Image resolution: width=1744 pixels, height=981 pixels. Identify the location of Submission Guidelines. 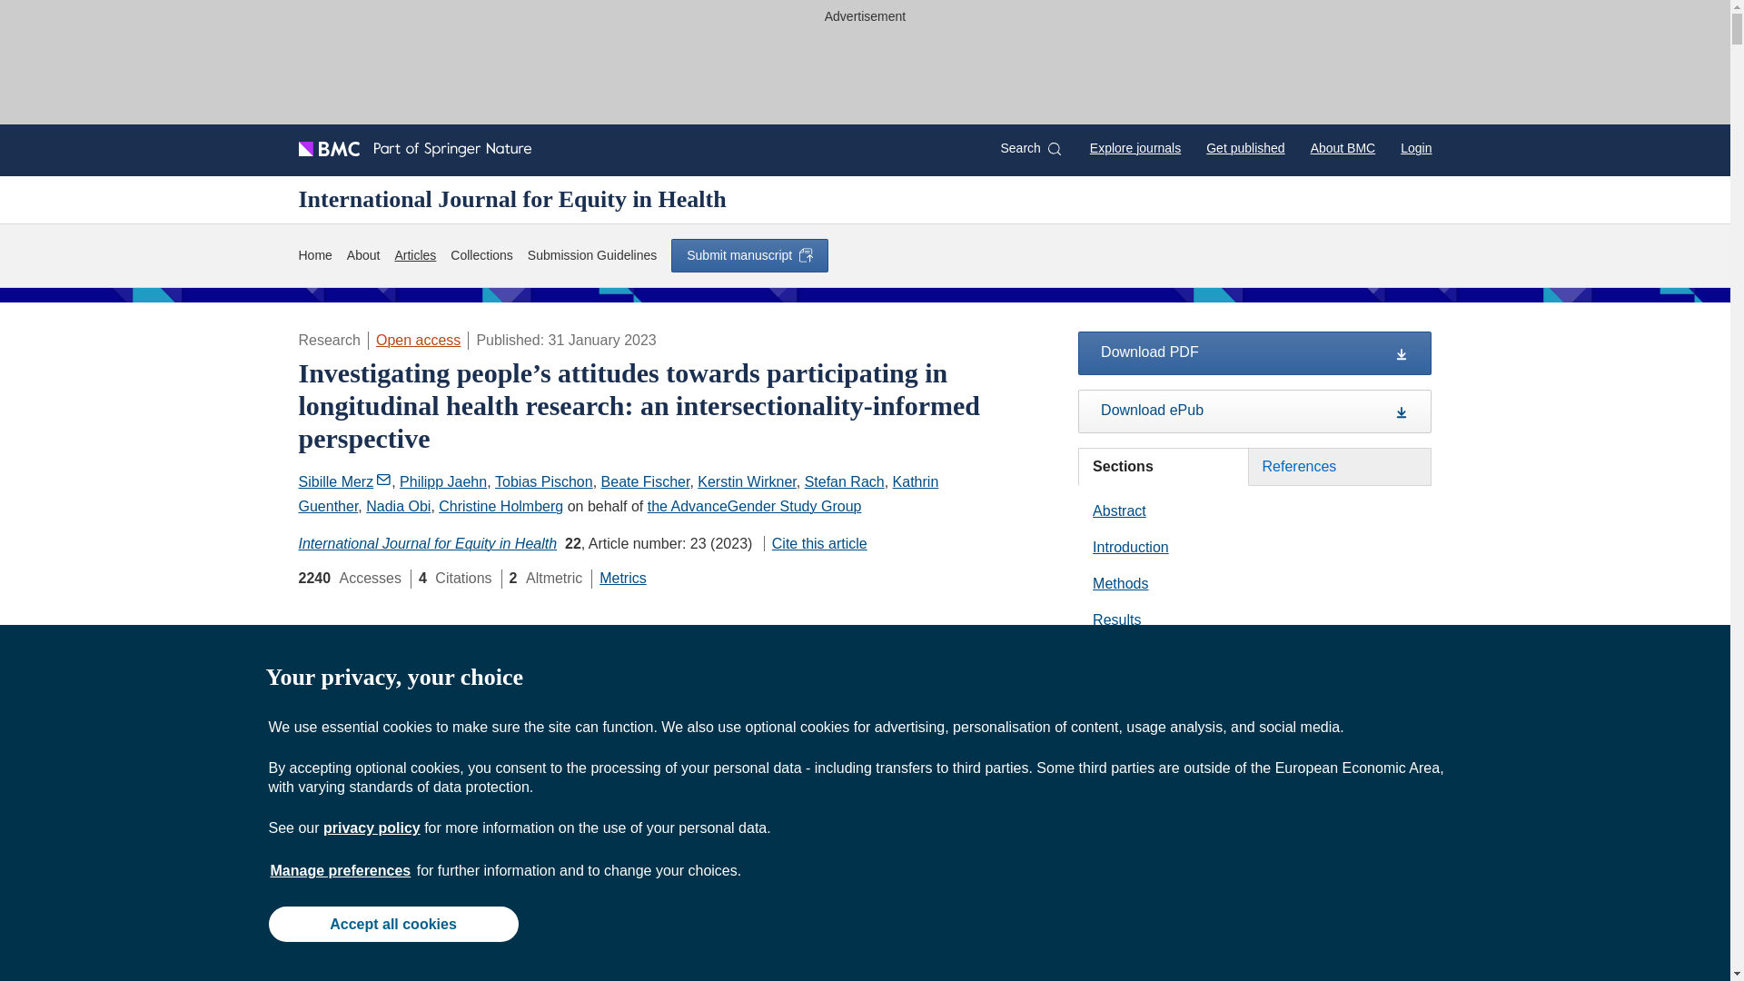
(592, 255).